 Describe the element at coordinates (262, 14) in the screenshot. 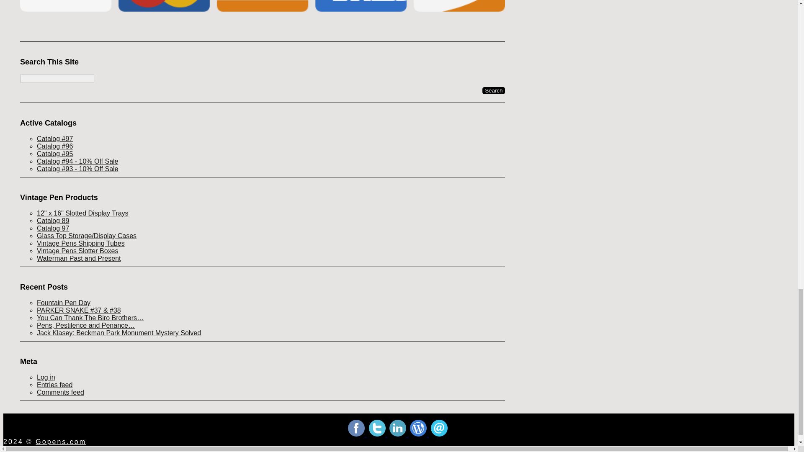

I see `payments` at that location.